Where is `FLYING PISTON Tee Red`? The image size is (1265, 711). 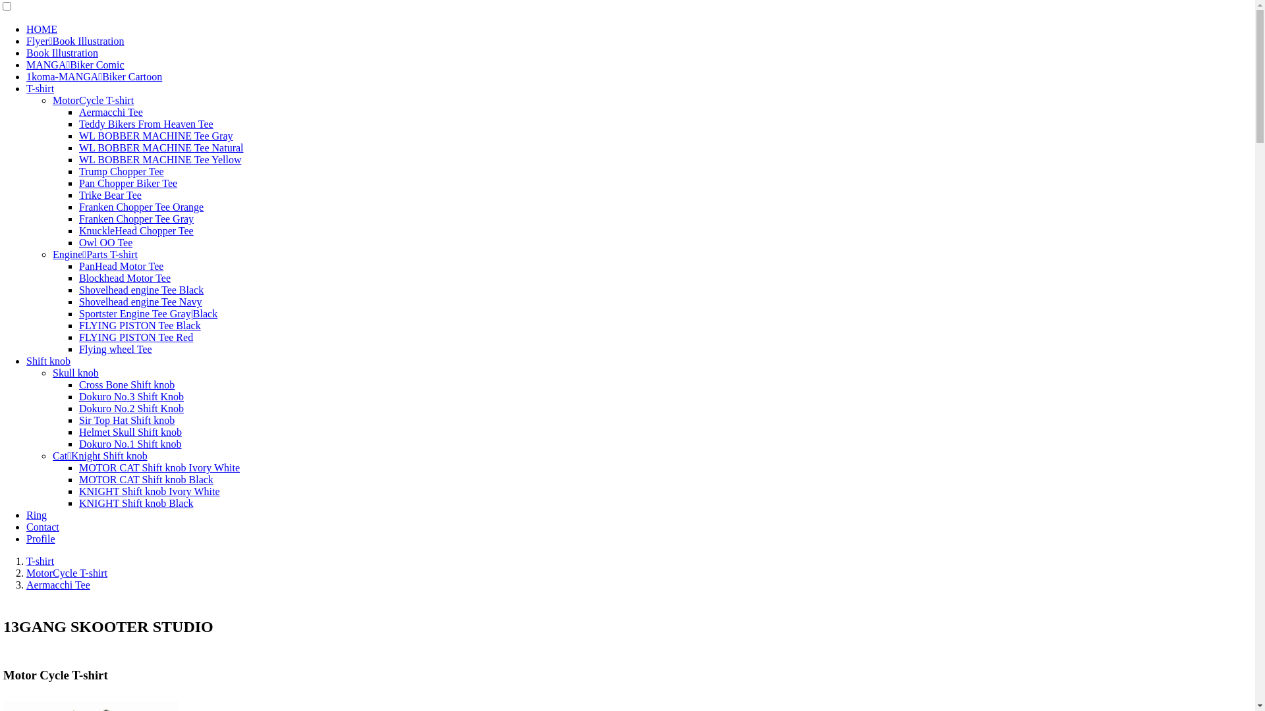 FLYING PISTON Tee Red is located at coordinates (136, 337).